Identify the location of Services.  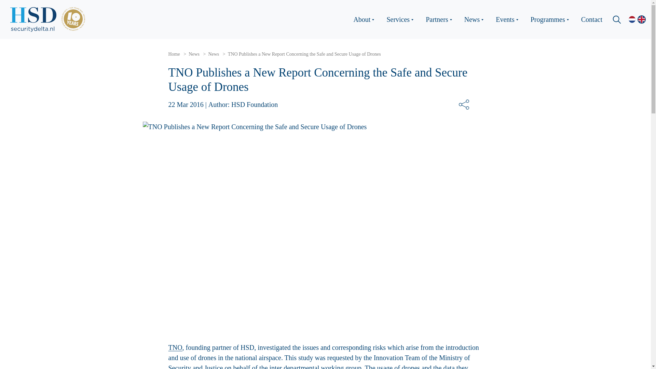
(402, 19).